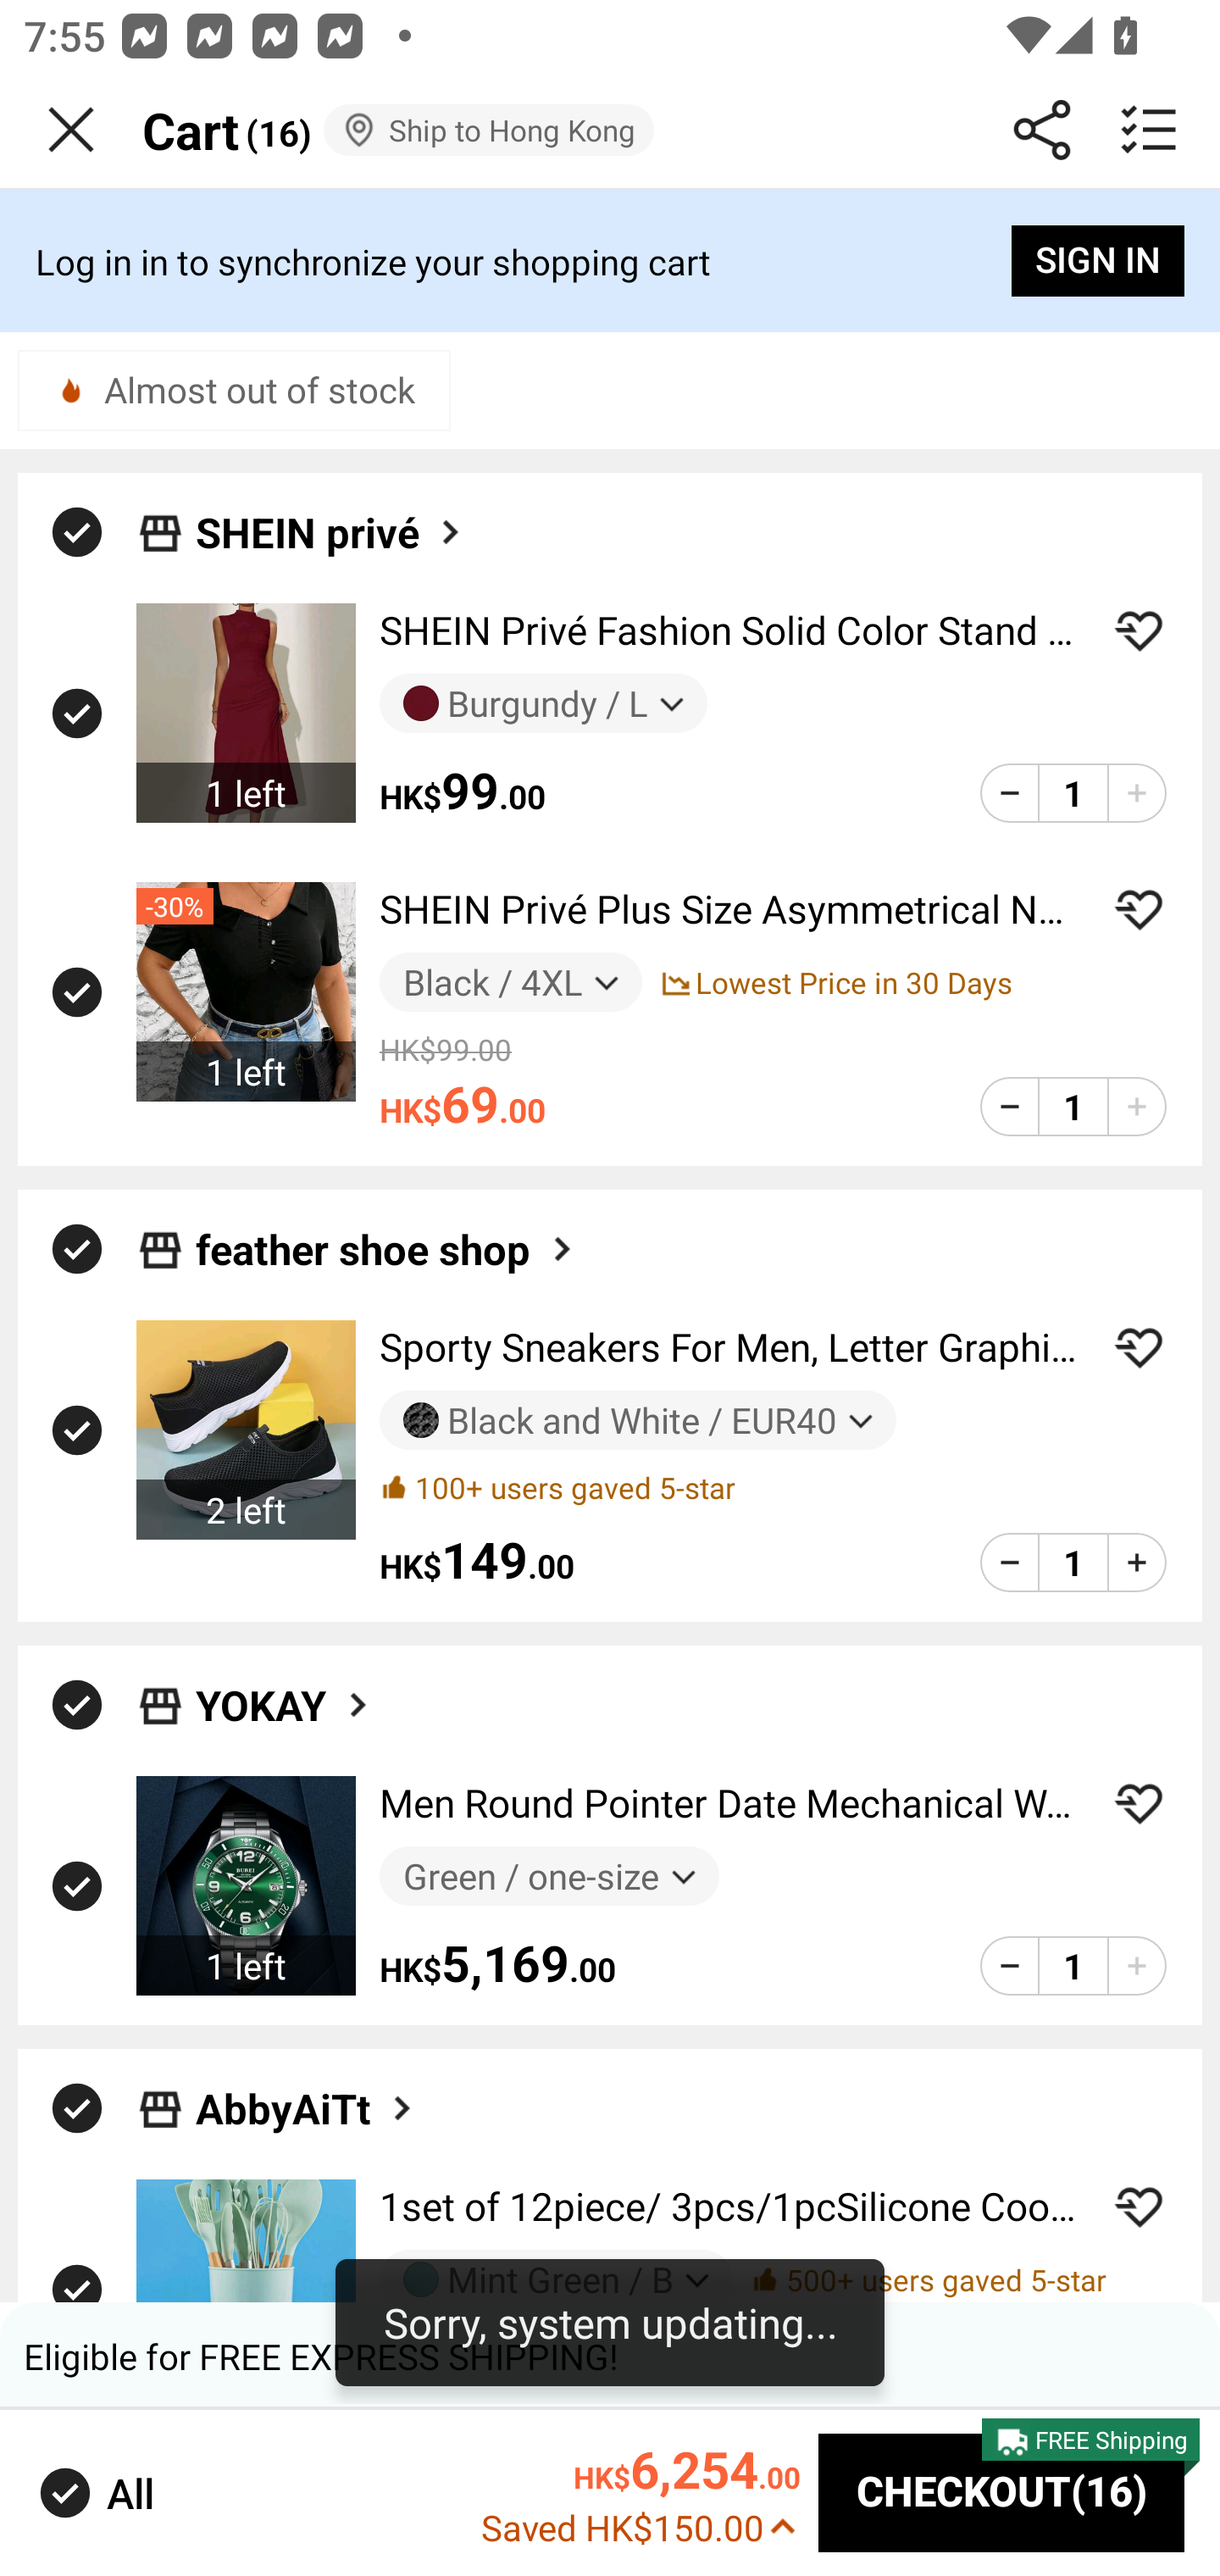 This screenshot has height=2576, width=1220. Describe the element at coordinates (285, 1705) in the screenshot. I see `YOKAY` at that location.